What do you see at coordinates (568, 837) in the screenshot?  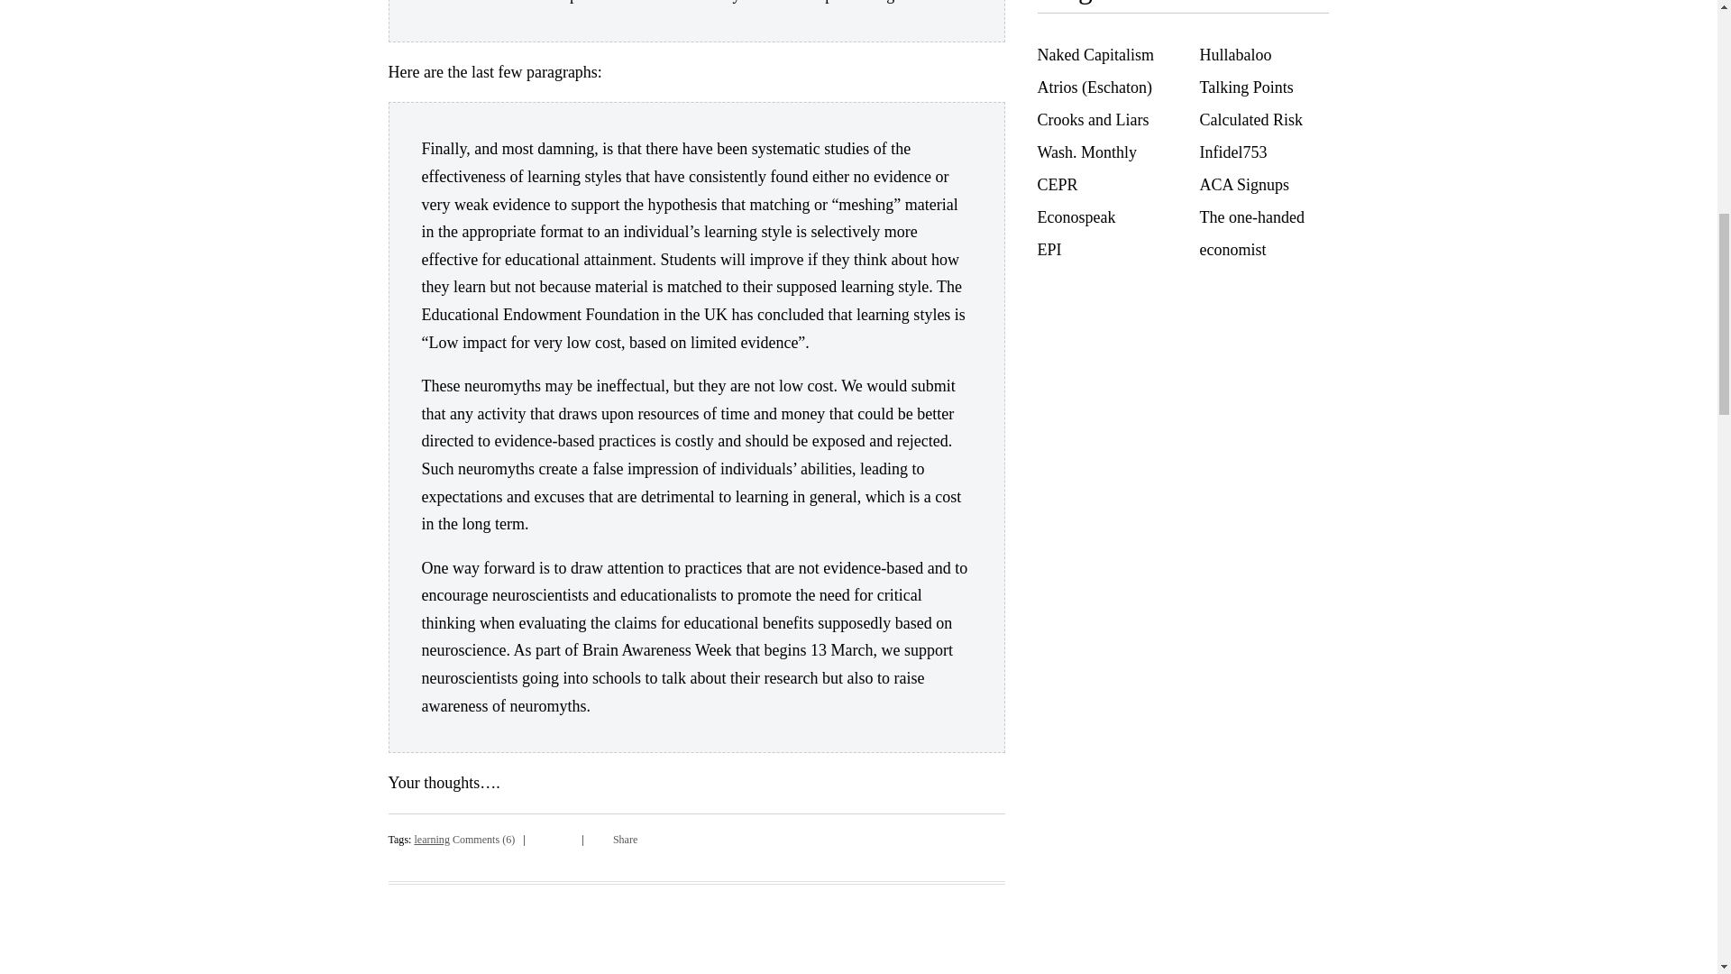 I see `Twitter` at bounding box center [568, 837].